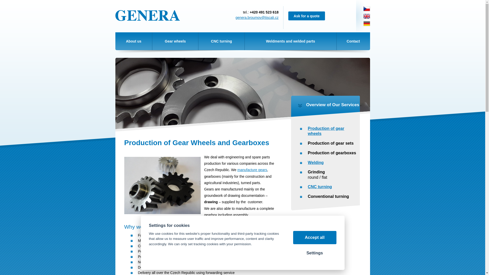 The width and height of the screenshot is (489, 275). Describe the element at coordinates (221, 41) in the screenshot. I see `CNC turning` at that location.